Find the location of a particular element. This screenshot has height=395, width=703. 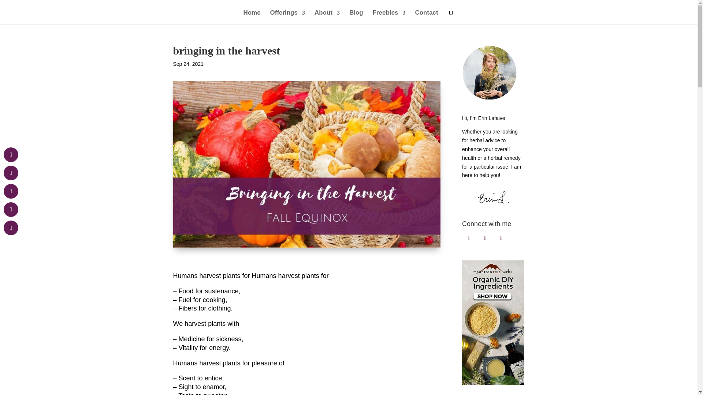

Freebies is located at coordinates (389, 17).